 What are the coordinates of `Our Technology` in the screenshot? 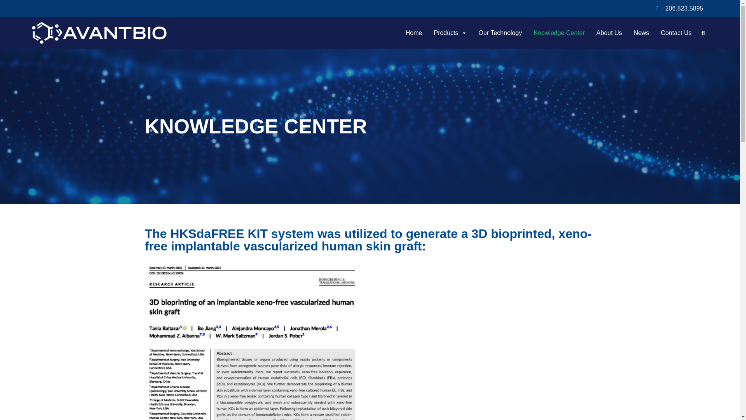 It's located at (500, 32).